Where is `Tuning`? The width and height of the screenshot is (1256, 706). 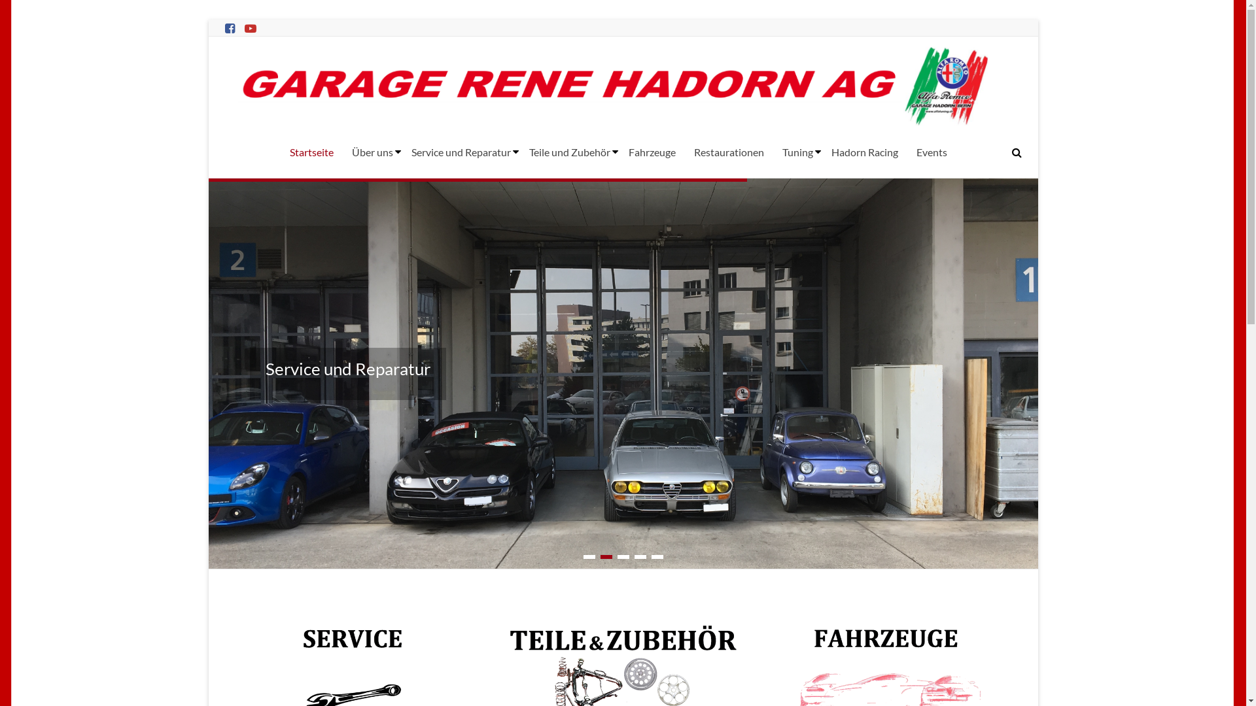 Tuning is located at coordinates (798, 152).